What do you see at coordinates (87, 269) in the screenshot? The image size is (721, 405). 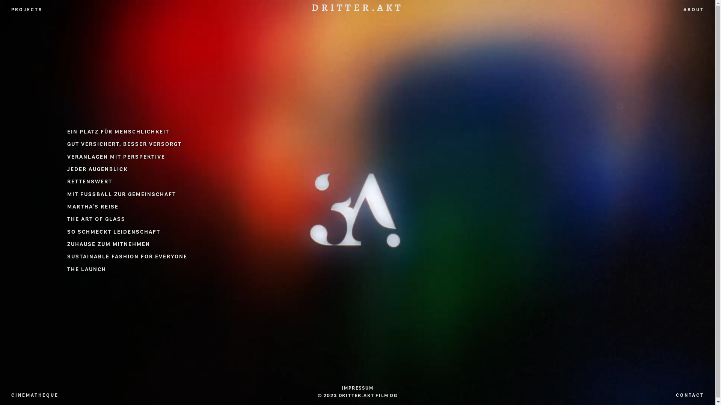 I see `THE LAUNCH` at bounding box center [87, 269].